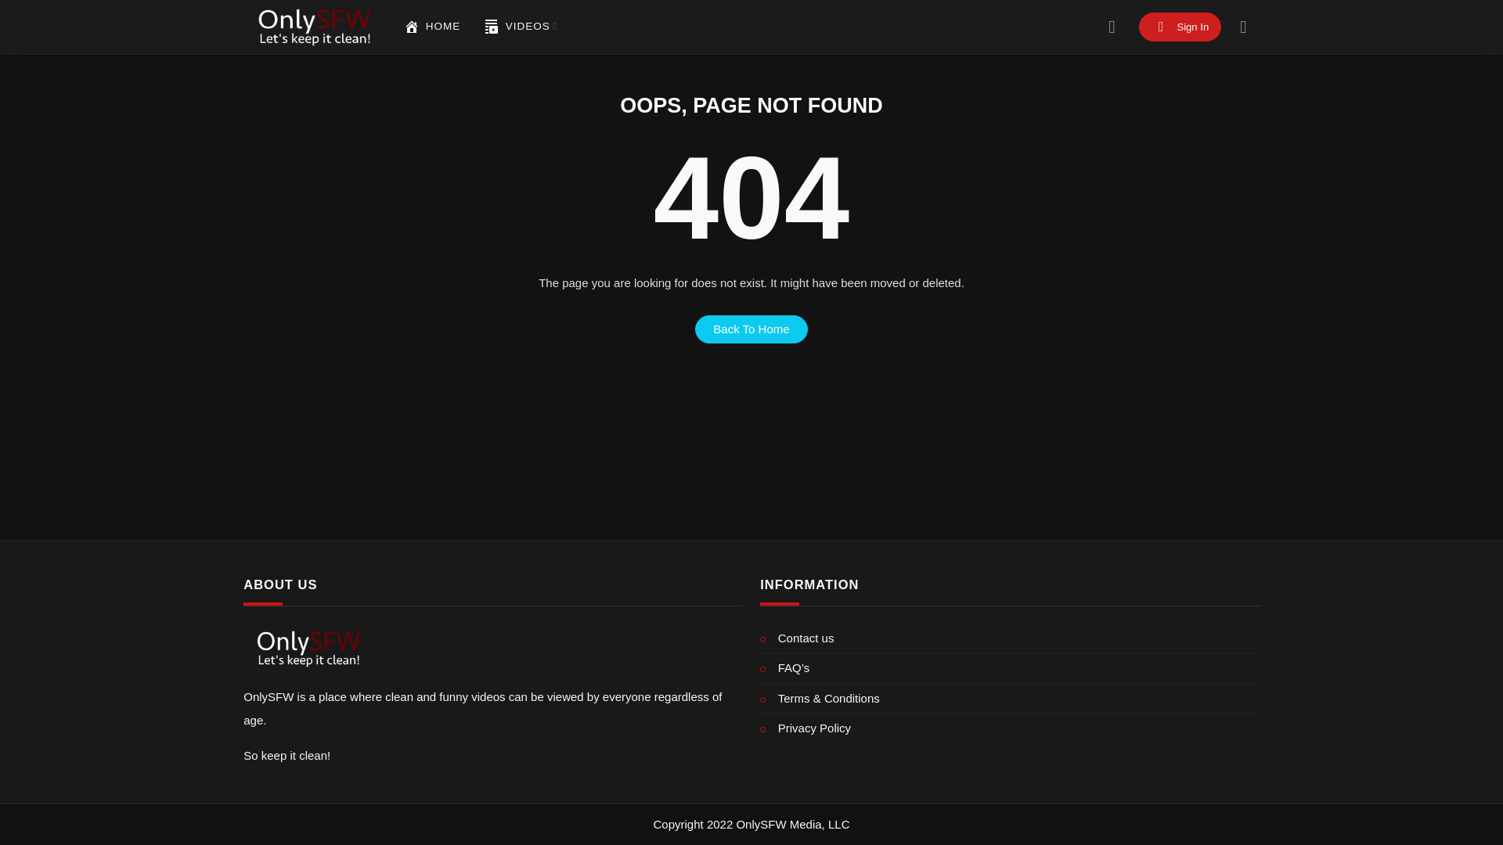 The image size is (1503, 845). I want to click on Privacy Policy, so click(1010, 728).